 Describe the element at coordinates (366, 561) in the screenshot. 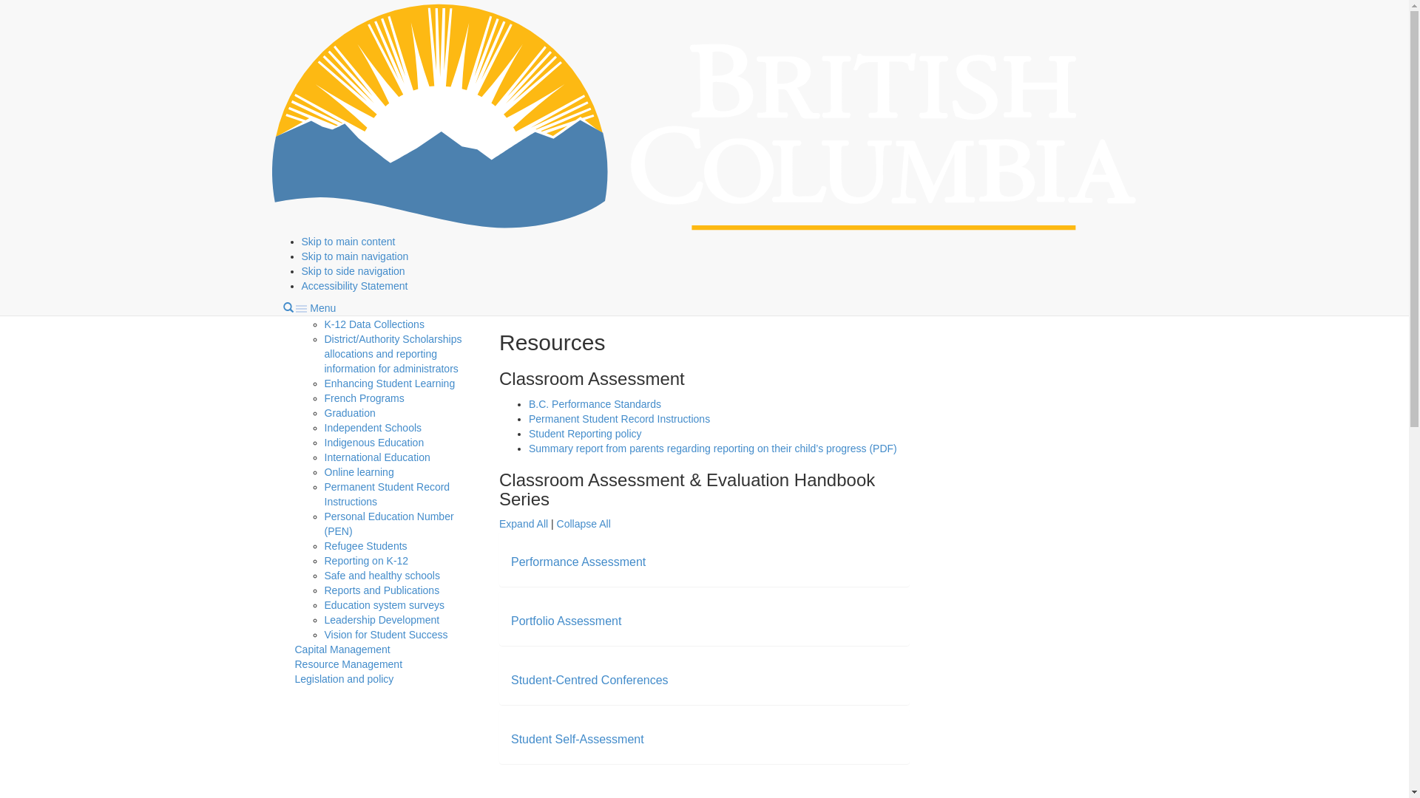

I see `Reporting on K-12` at that location.